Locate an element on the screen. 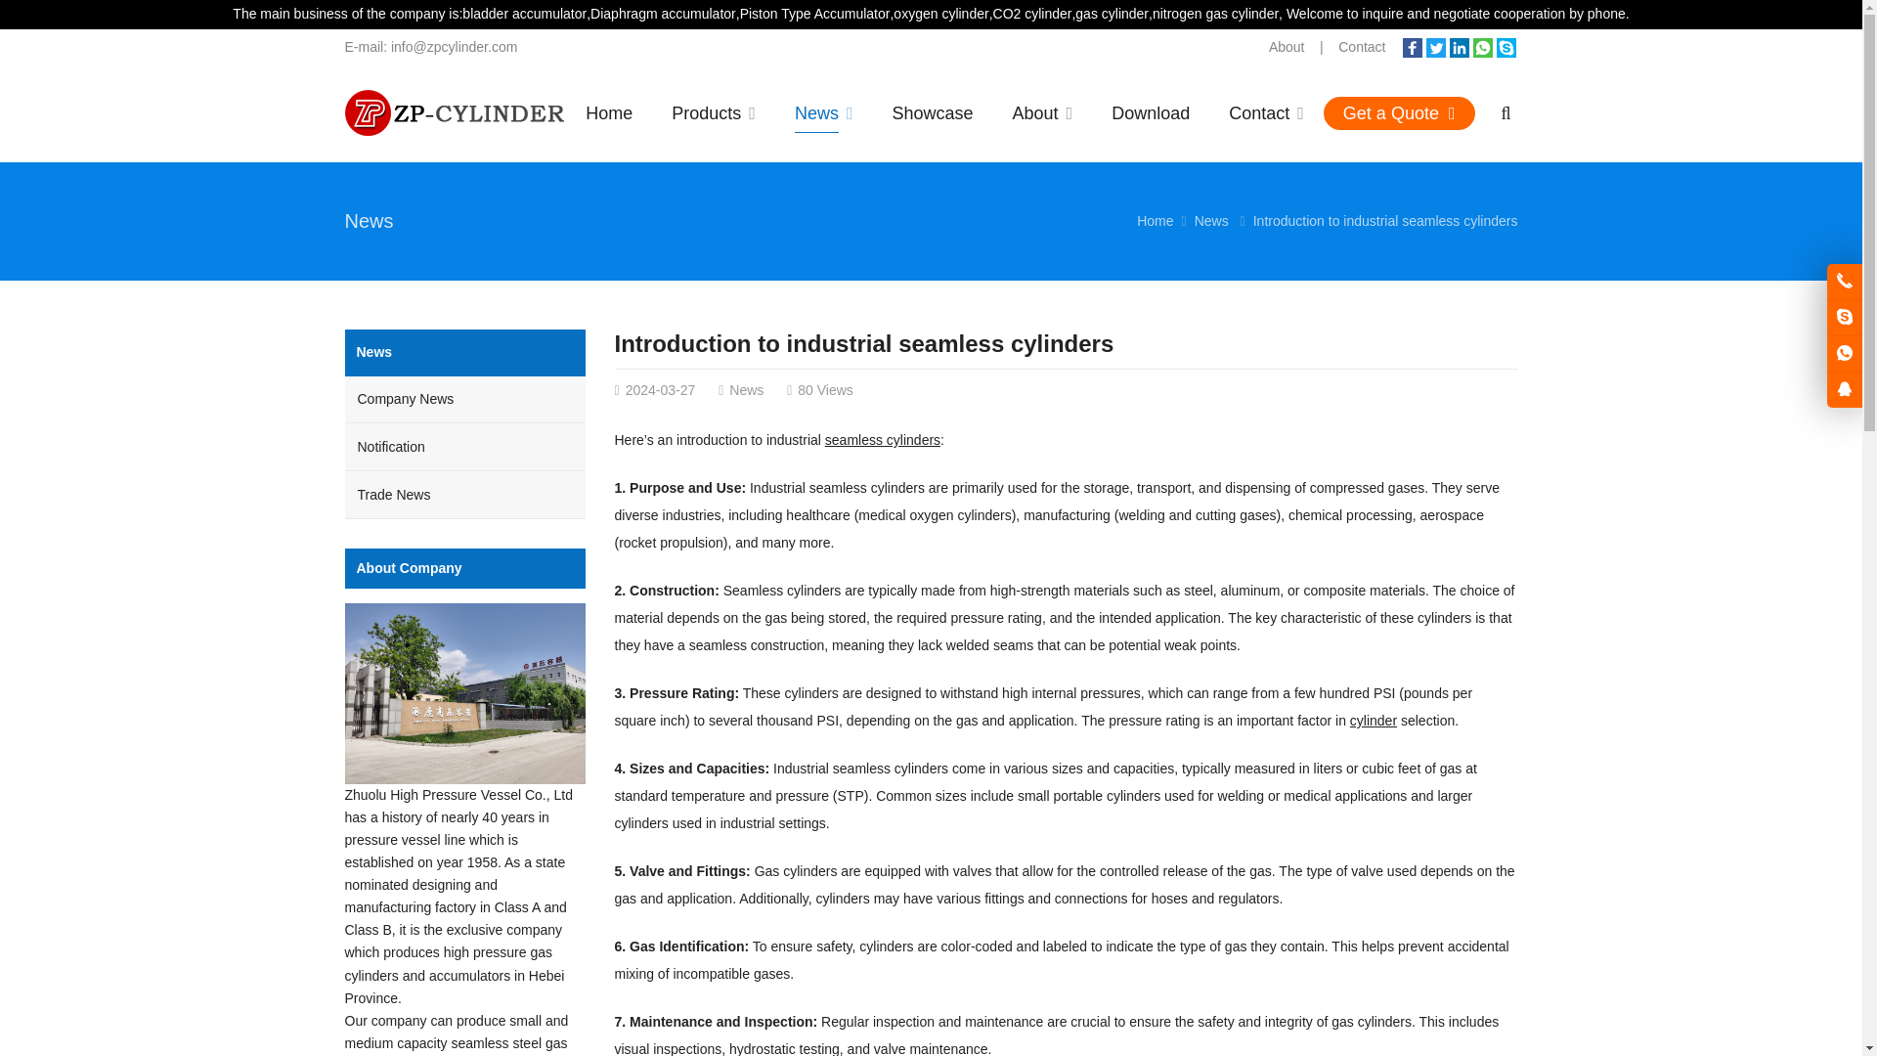 The image size is (1877, 1056). nitrogen gas cylinder is located at coordinates (1214, 14).